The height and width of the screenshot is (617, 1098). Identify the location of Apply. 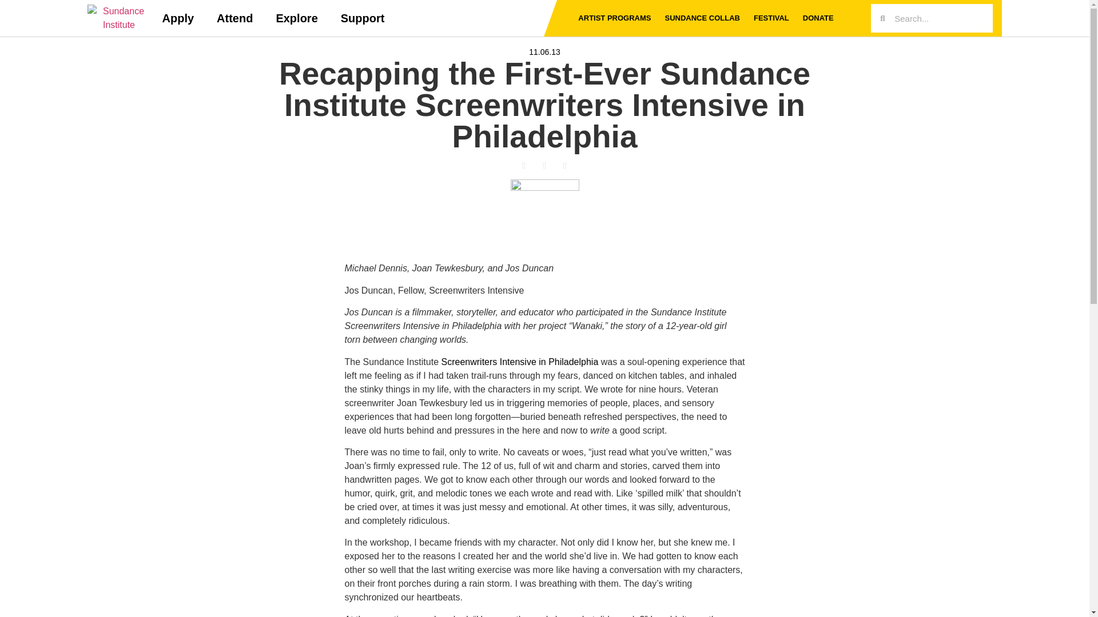
(178, 18).